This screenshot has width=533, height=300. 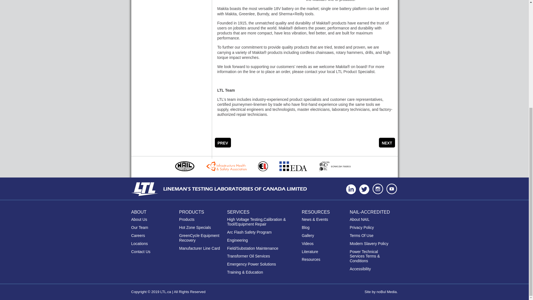 I want to click on NEXT, so click(x=387, y=142).